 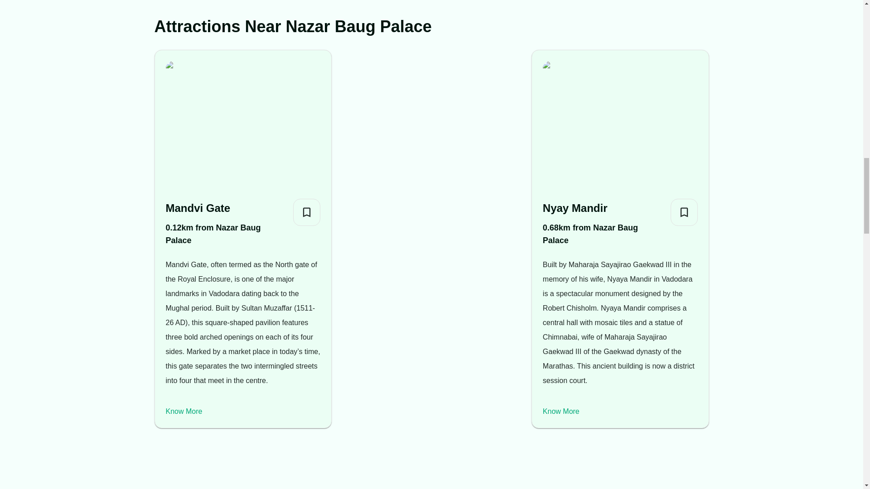 What do you see at coordinates (184, 411) in the screenshot?
I see `Know More` at bounding box center [184, 411].